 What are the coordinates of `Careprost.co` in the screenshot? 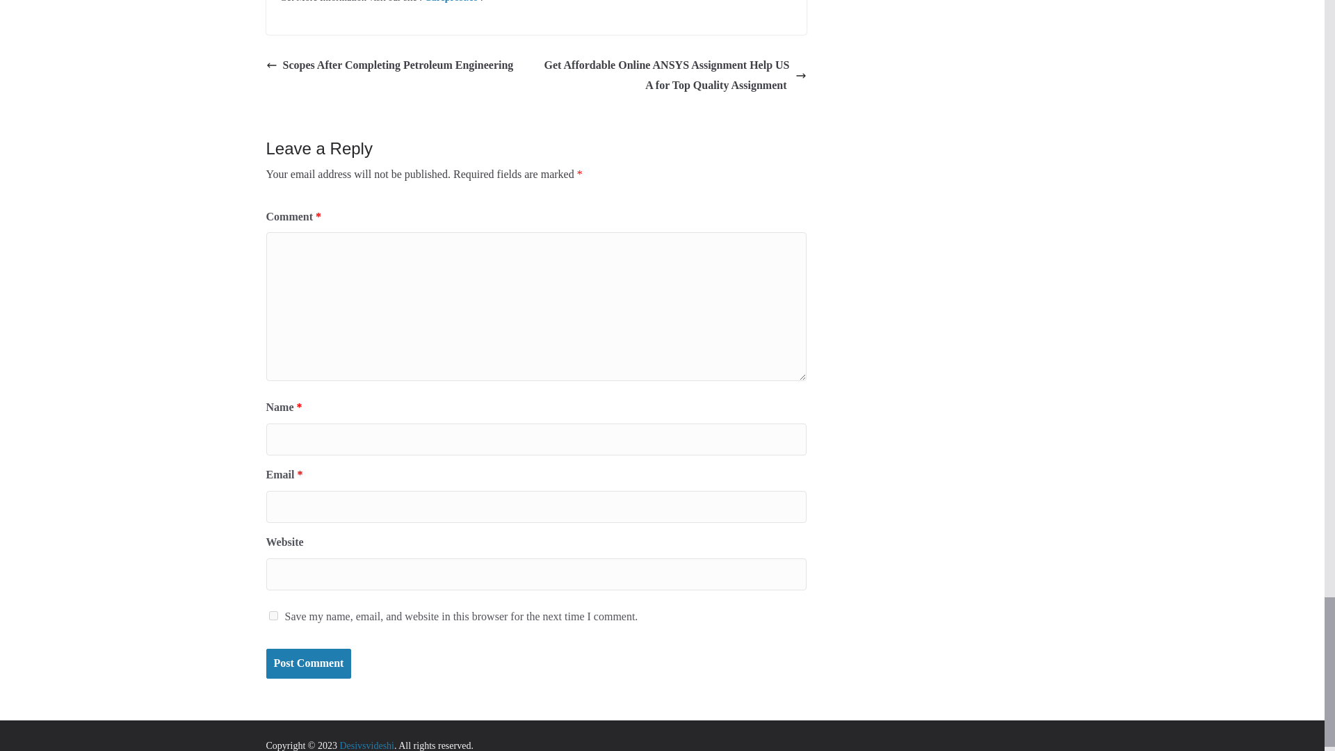 It's located at (451, 1).